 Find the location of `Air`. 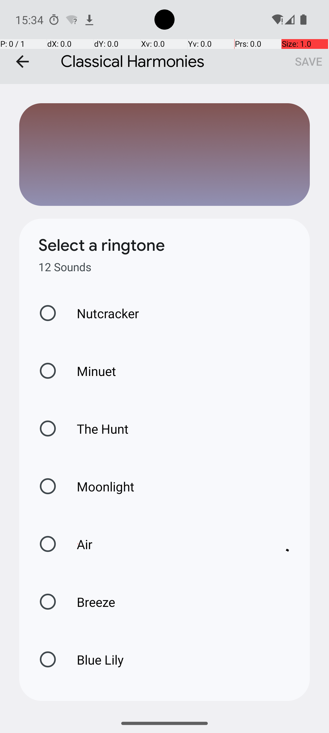

Air is located at coordinates (168, 544).